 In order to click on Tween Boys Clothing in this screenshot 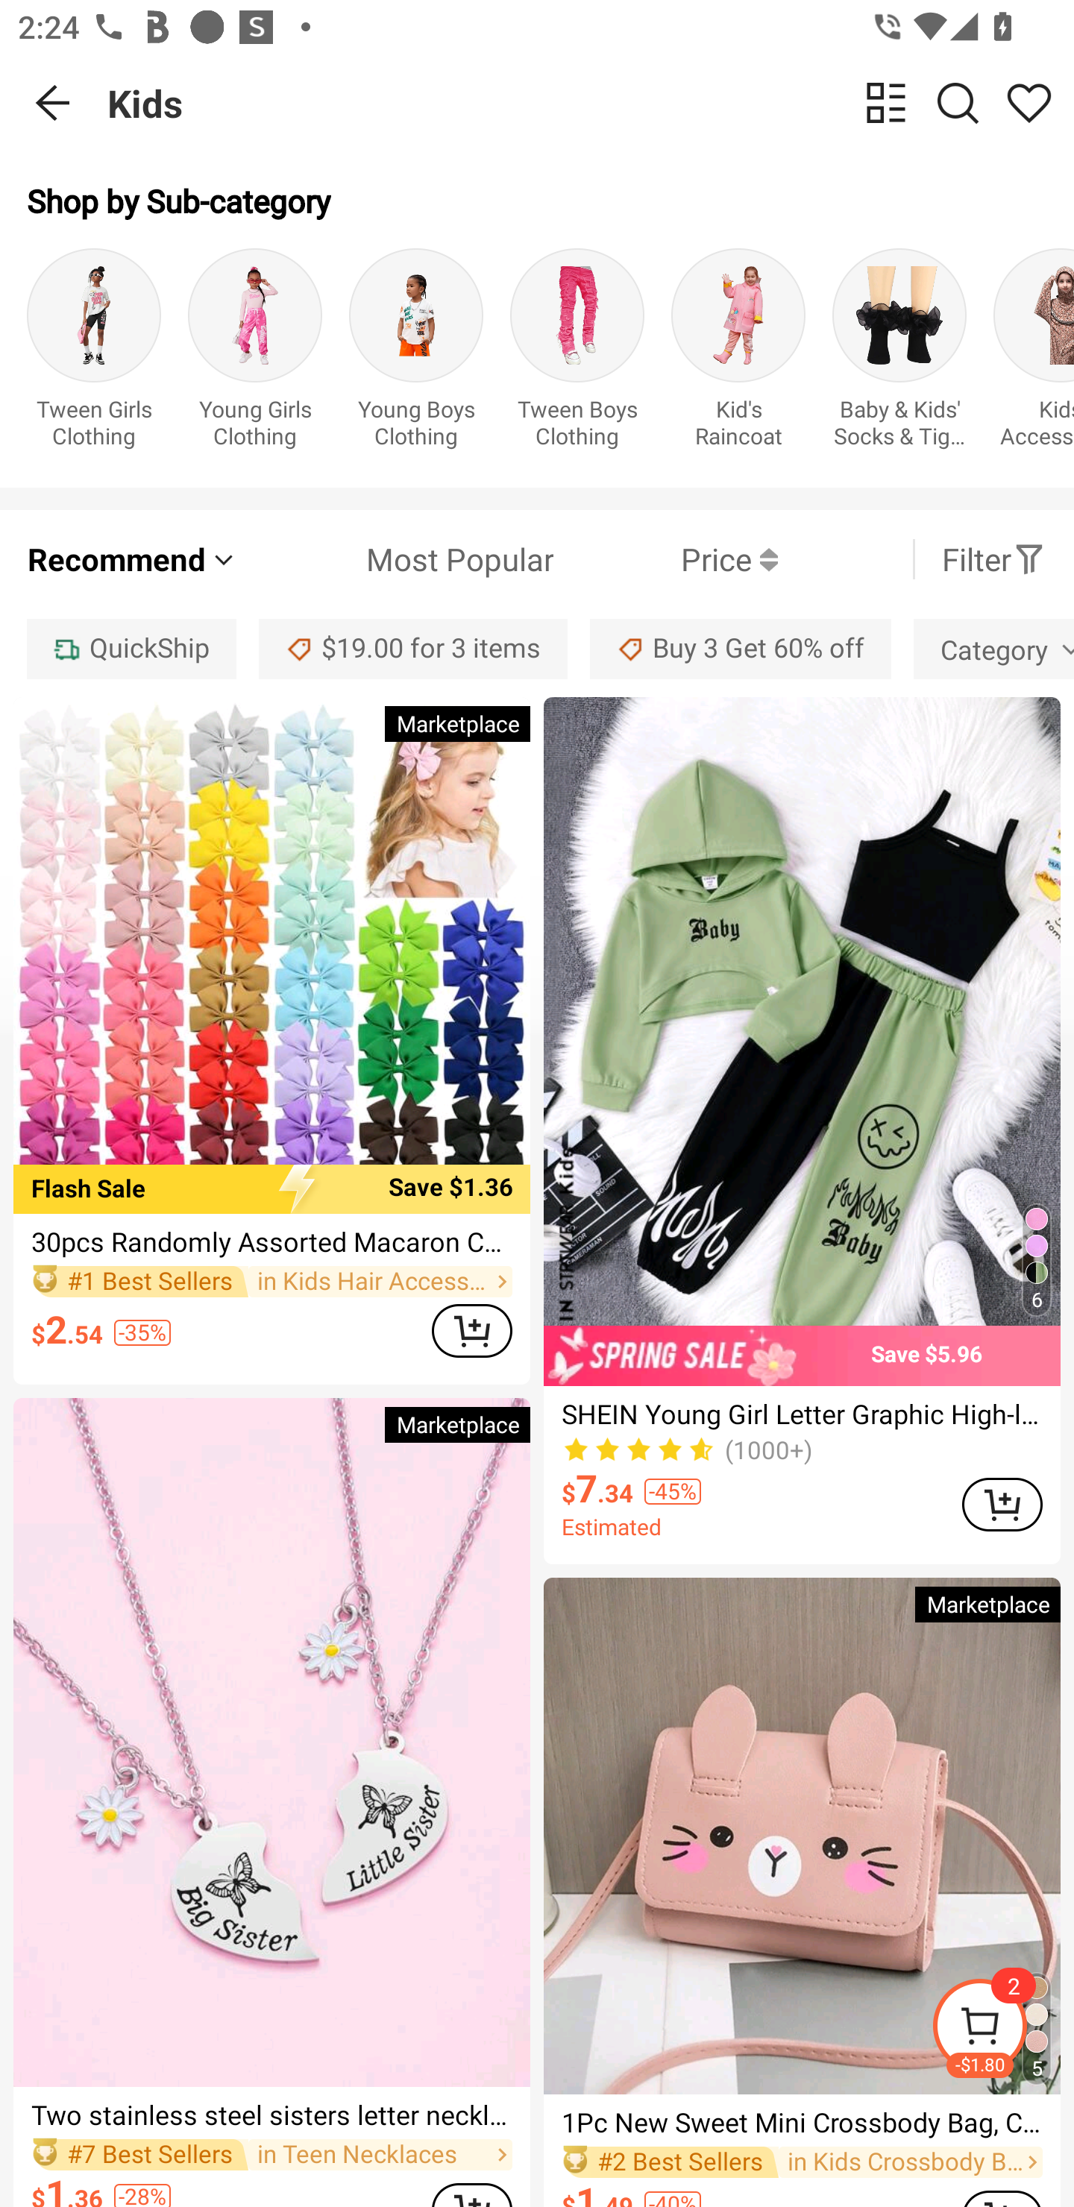, I will do `click(577, 353)`.